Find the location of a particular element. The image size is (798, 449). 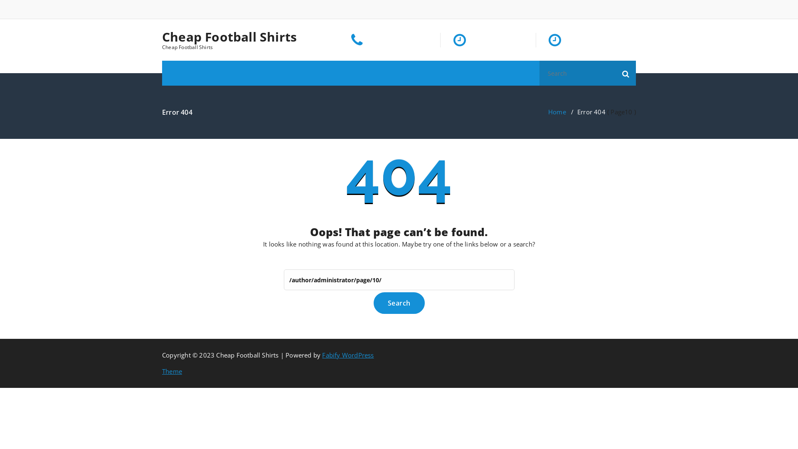

Home is located at coordinates (557, 112).